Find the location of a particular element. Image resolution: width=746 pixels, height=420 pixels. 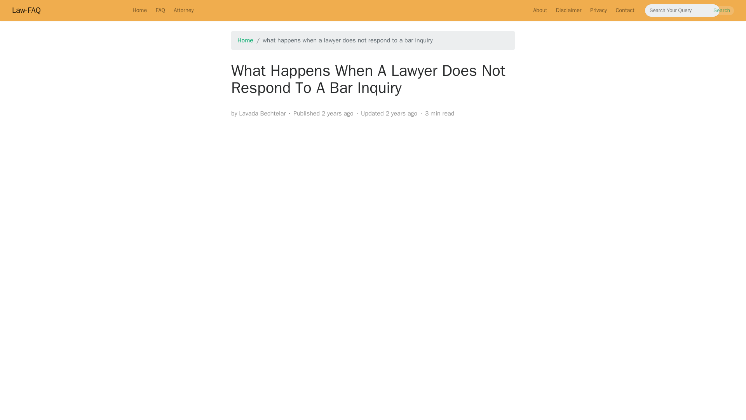

About is located at coordinates (540, 10).